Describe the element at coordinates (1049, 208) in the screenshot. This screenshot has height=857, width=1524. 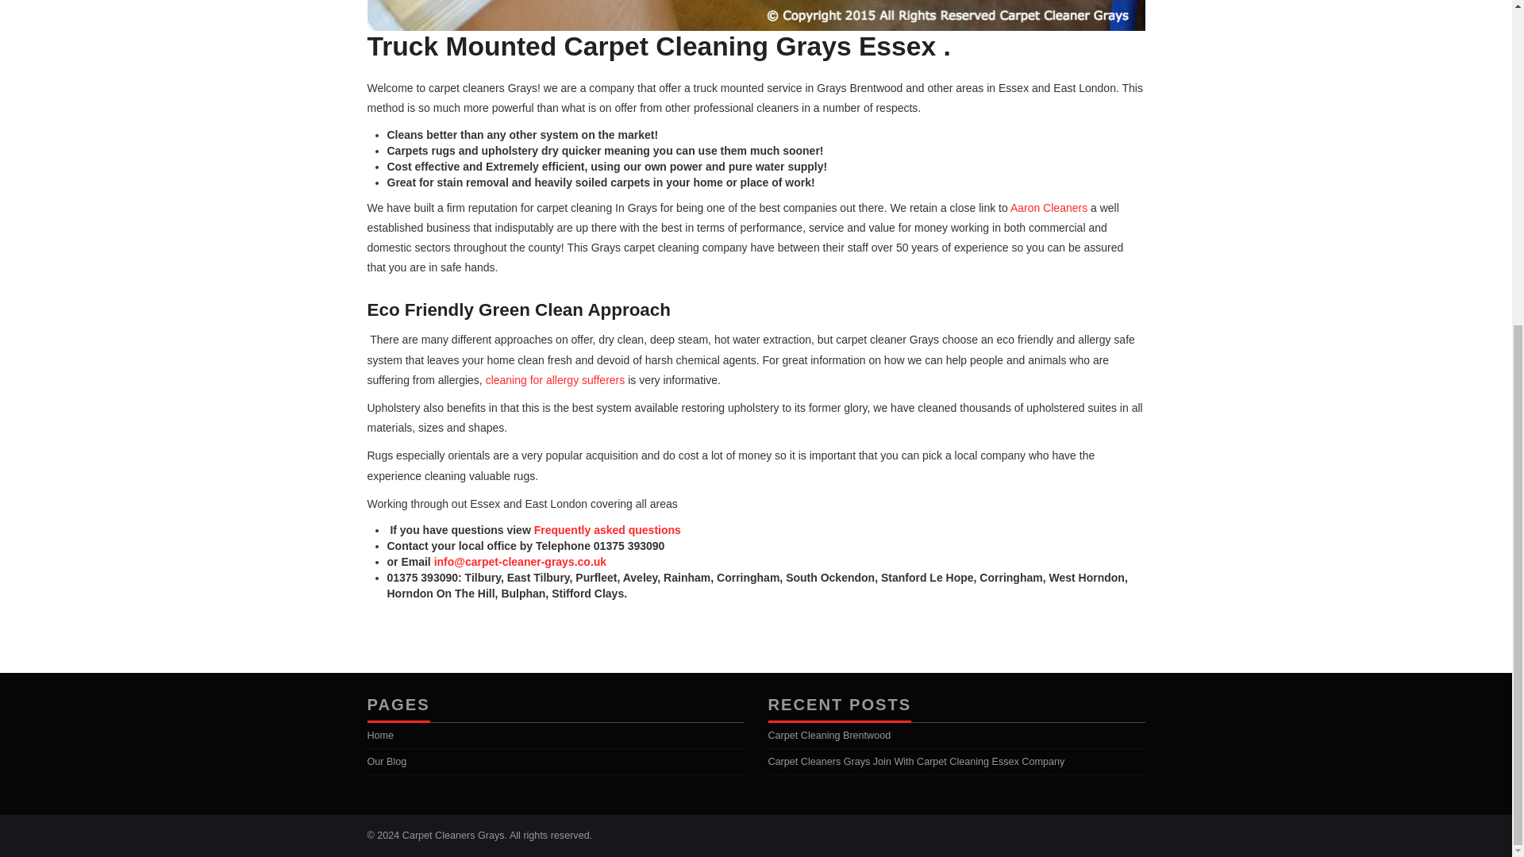
I see `Aaron Cleaners` at that location.